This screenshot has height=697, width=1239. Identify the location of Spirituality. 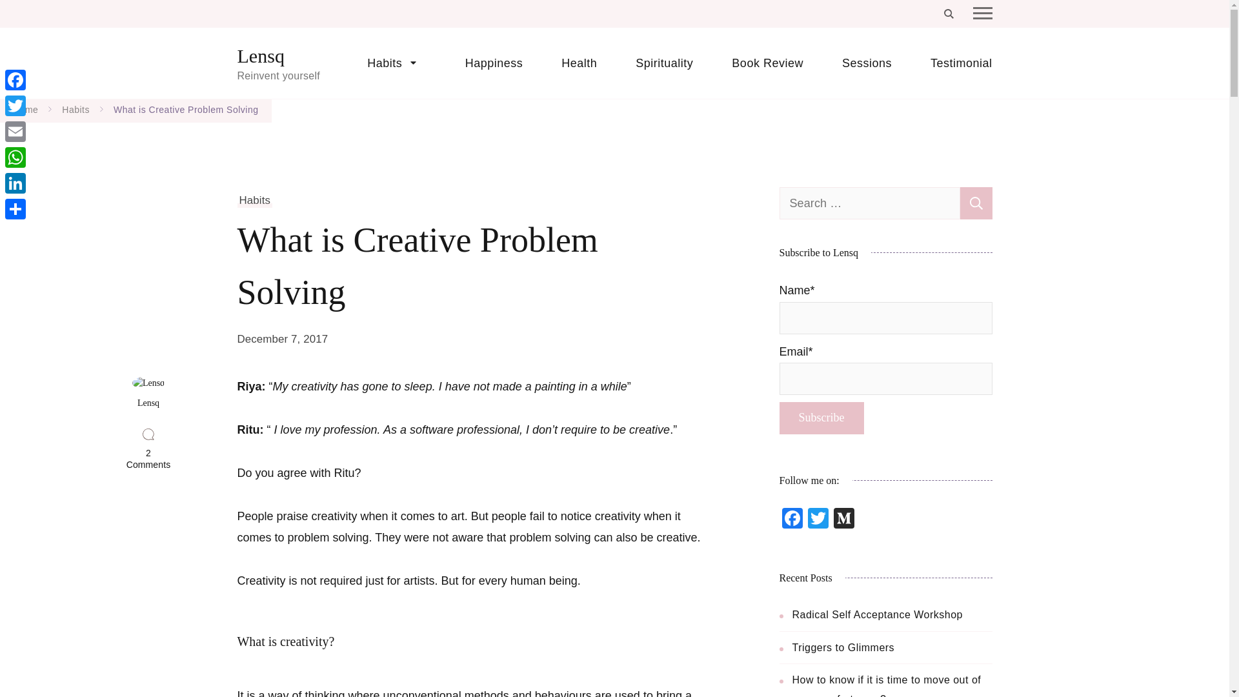
(664, 63).